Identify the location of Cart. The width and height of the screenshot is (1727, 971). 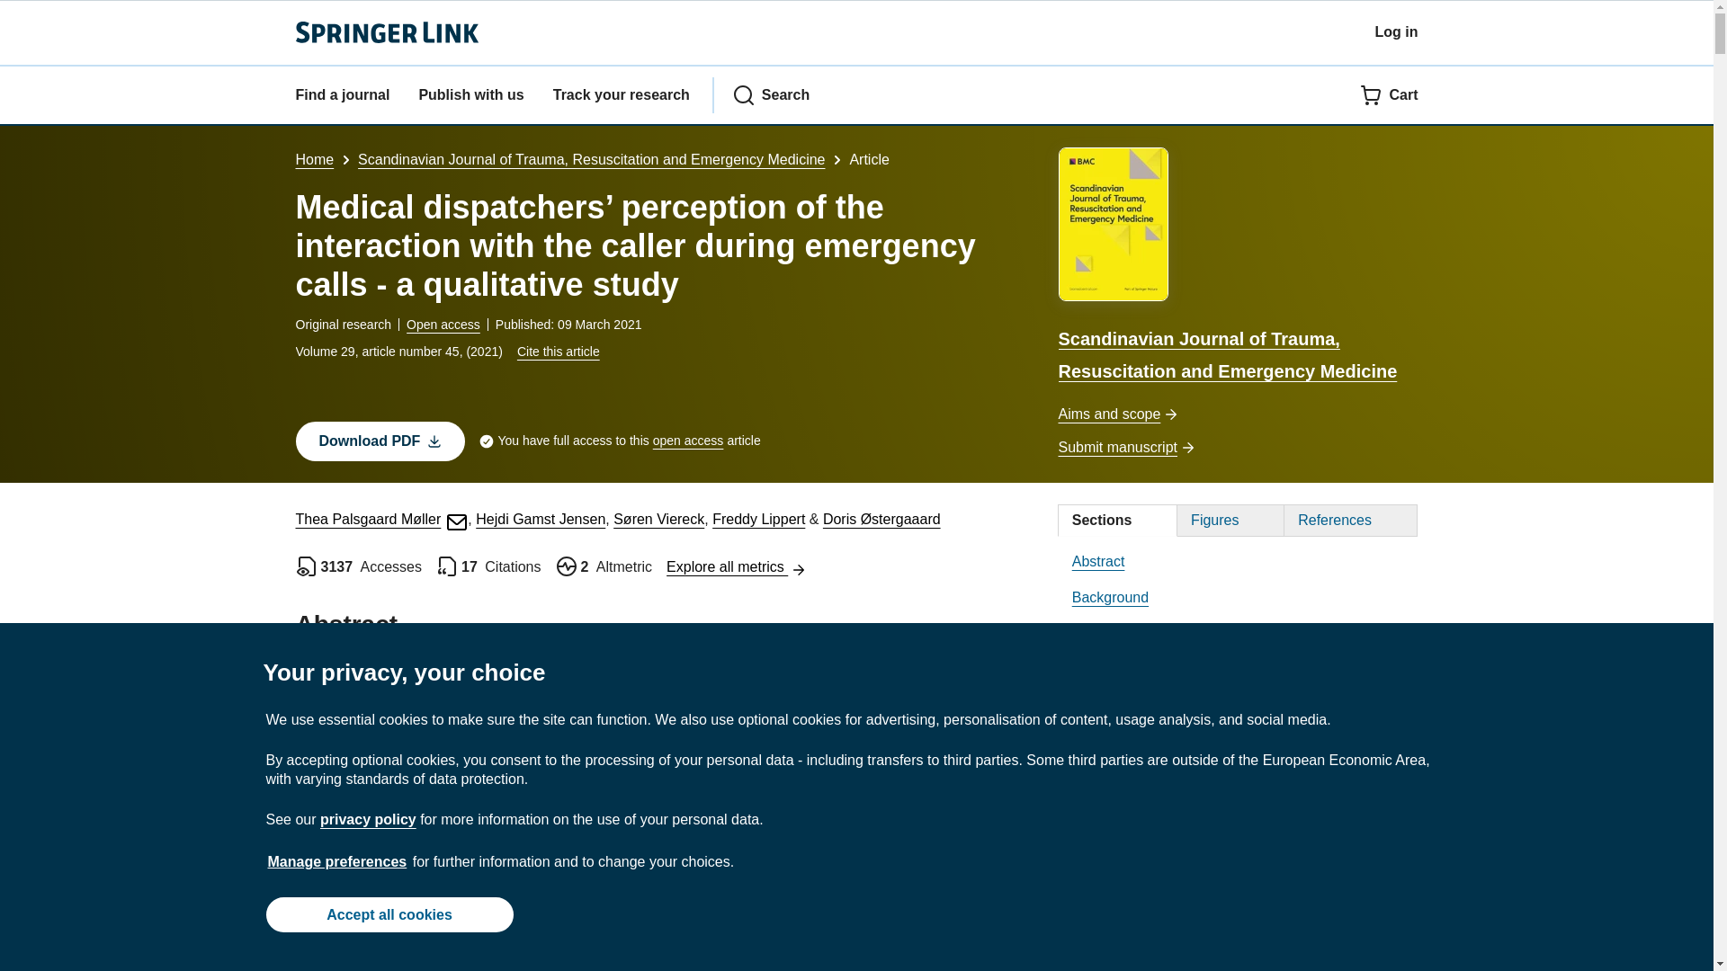
(1389, 94).